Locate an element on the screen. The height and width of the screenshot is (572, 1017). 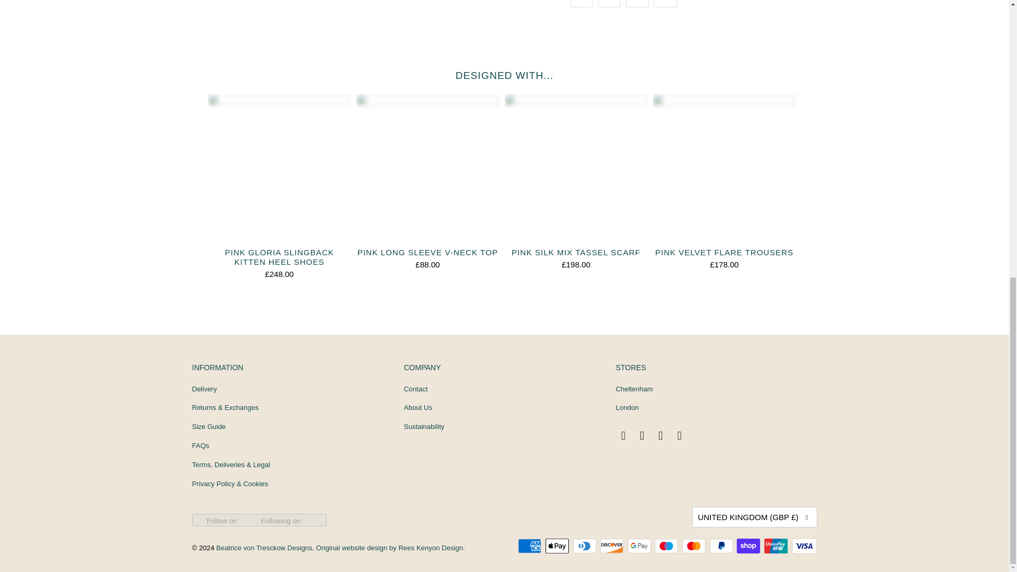
Beatrice von Tresckow Designs on Facebook is located at coordinates (623, 435).